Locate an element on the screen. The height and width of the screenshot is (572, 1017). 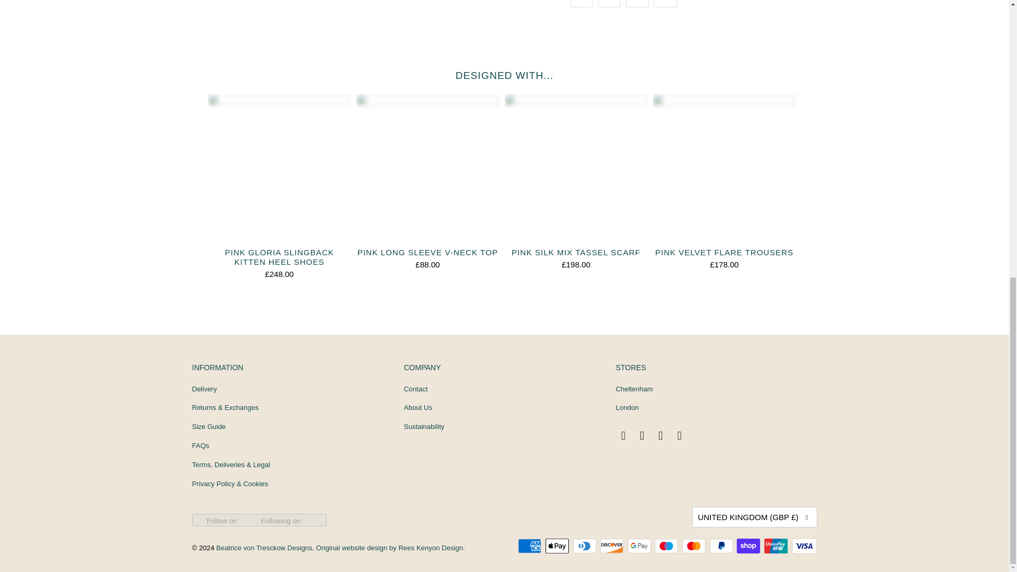
Beatrice von Tresckow Designs on Facebook is located at coordinates (623, 435).